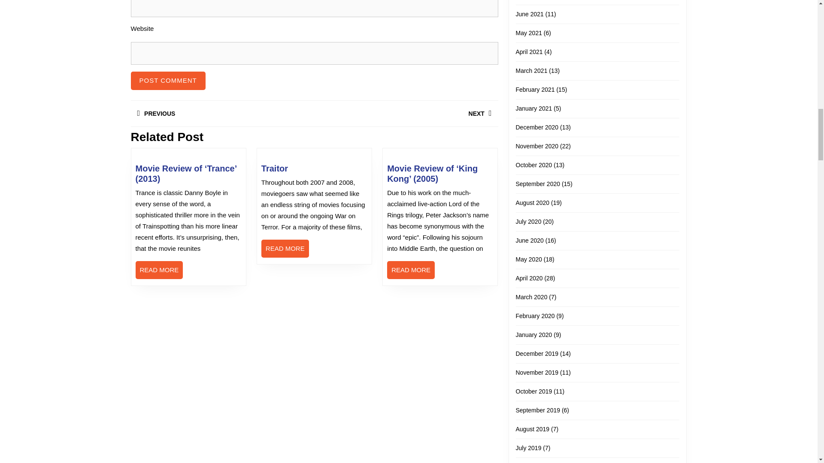 This screenshot has width=824, height=463. Describe the element at coordinates (411, 270) in the screenshot. I see `Post Comment` at that location.